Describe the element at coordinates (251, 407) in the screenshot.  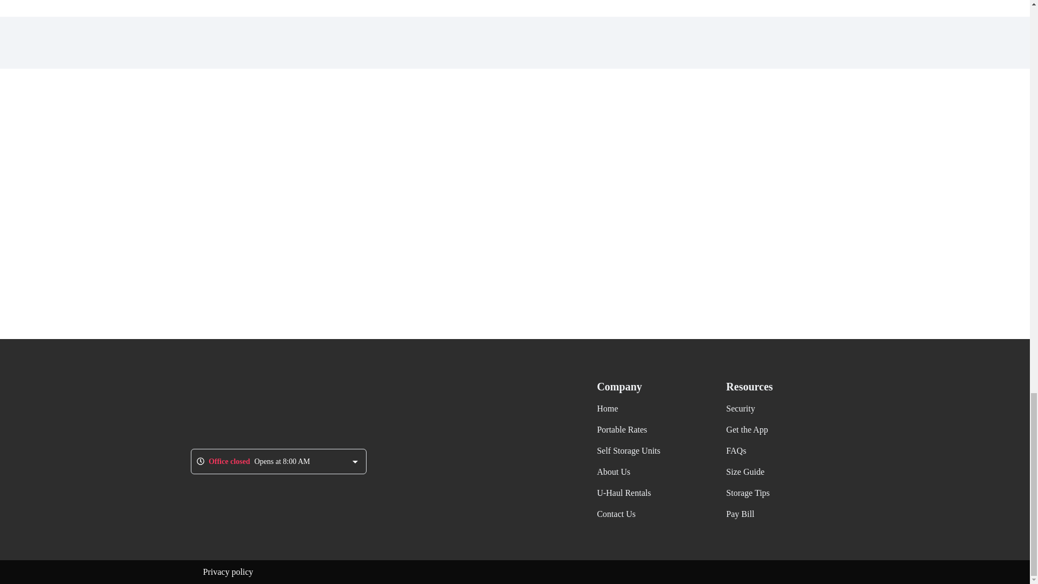
I see `Storage 2 Go` at that location.